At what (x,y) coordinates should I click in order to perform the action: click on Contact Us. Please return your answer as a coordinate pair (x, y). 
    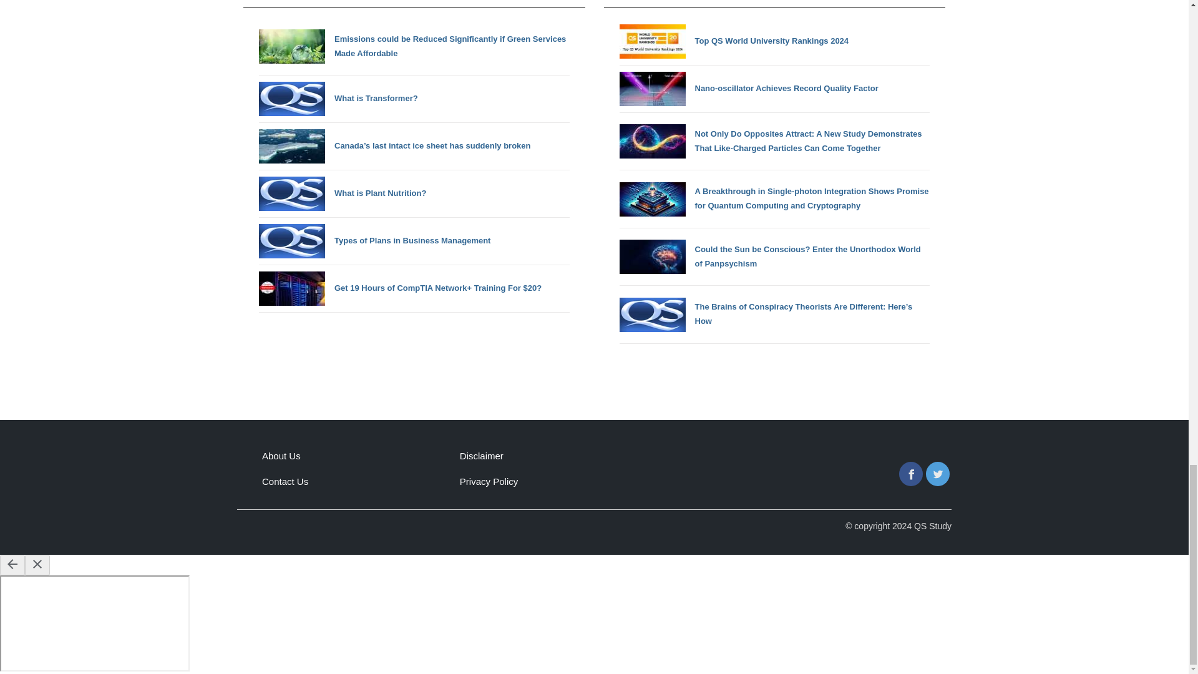
    Looking at the image, I should click on (285, 481).